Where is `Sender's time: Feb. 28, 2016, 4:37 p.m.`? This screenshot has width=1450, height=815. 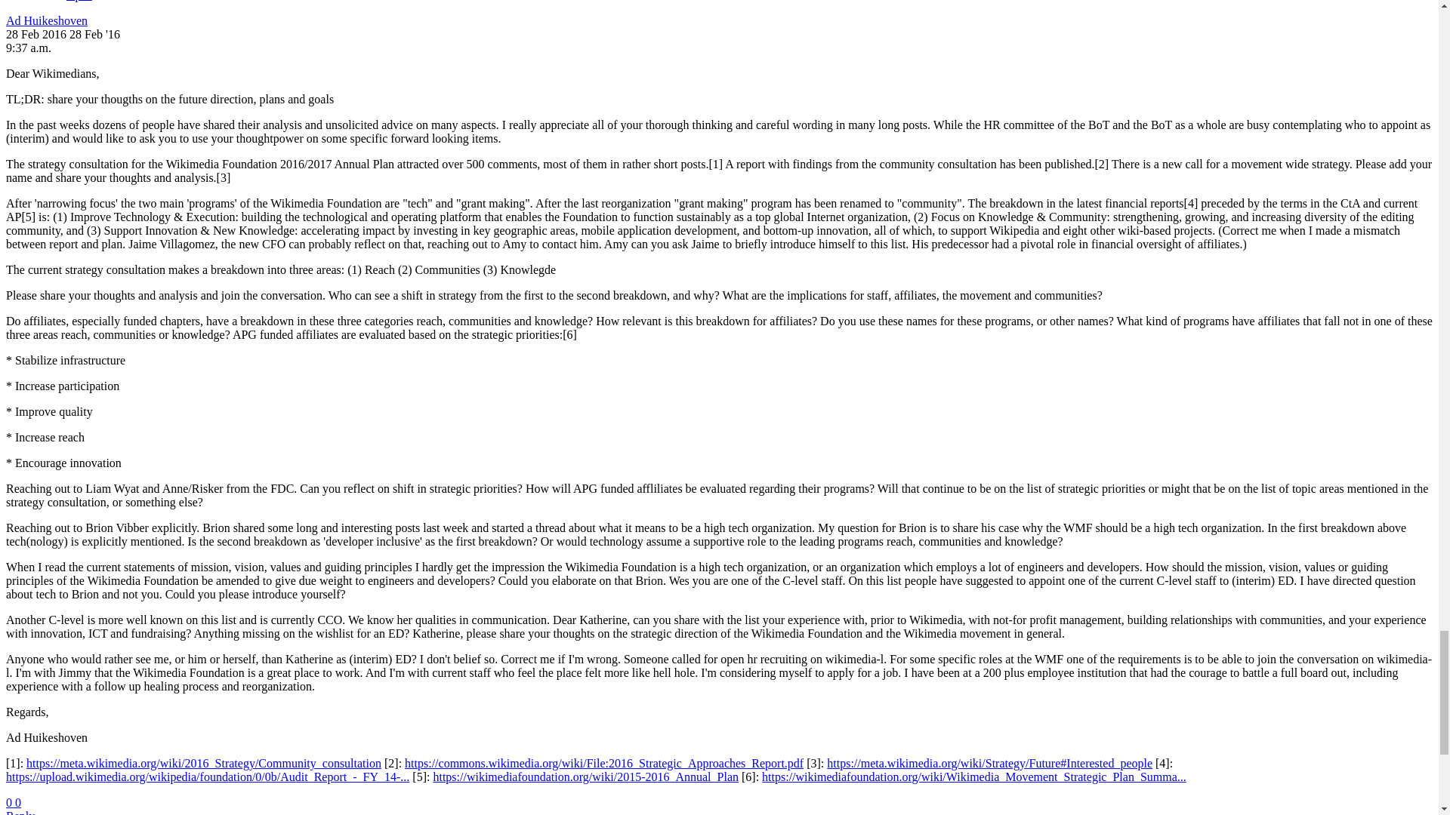
Sender's time: Feb. 28, 2016, 4:37 p.m. is located at coordinates (28, 48).